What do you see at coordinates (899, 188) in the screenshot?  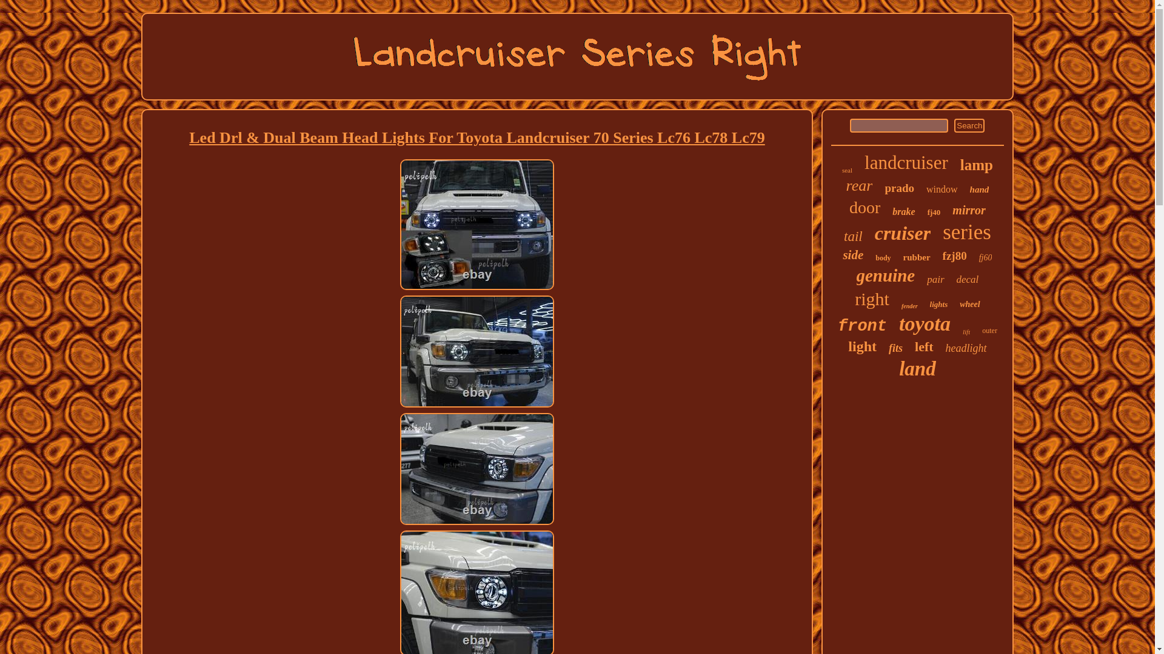 I see `prado` at bounding box center [899, 188].